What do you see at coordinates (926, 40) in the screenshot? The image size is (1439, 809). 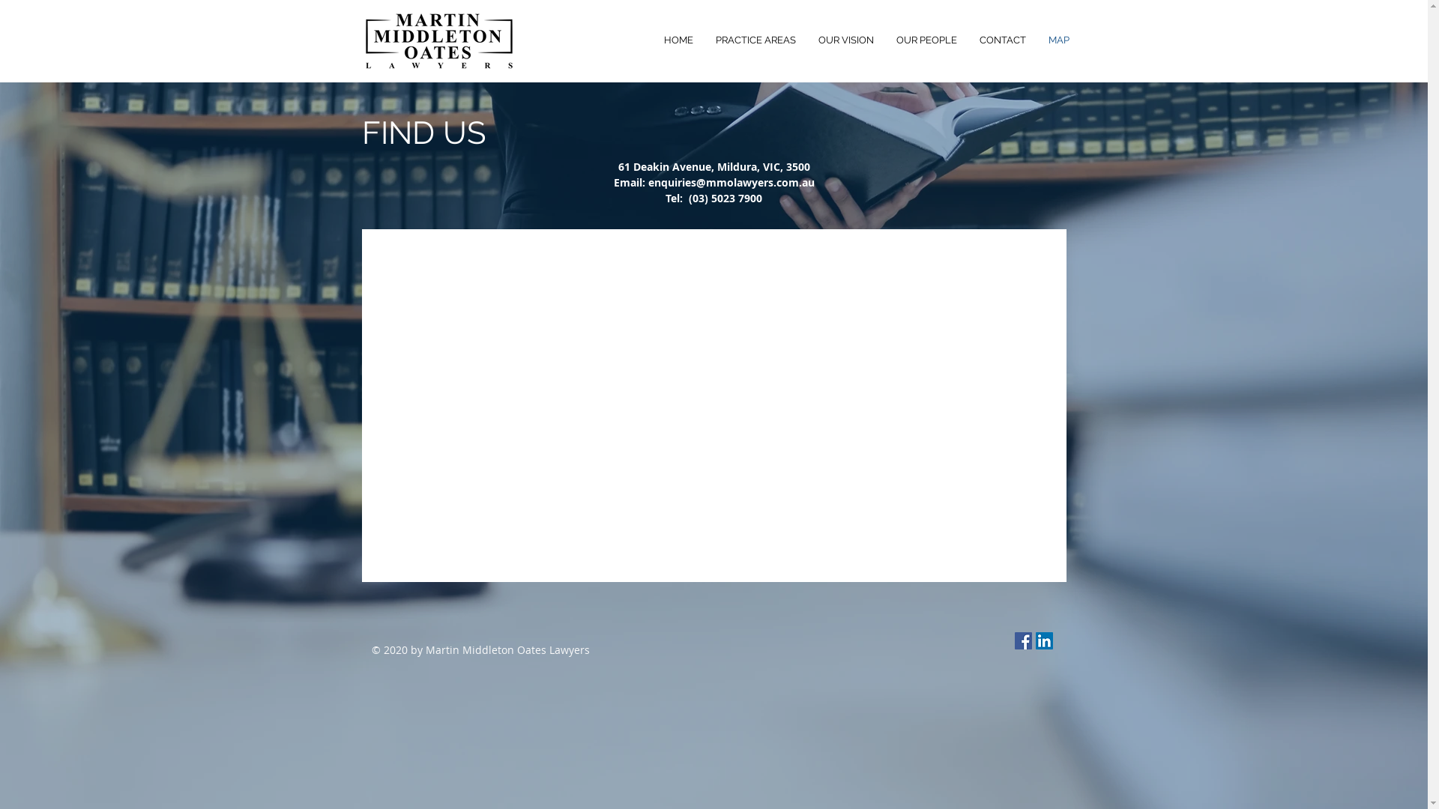 I see `OUR PEOPLE` at bounding box center [926, 40].